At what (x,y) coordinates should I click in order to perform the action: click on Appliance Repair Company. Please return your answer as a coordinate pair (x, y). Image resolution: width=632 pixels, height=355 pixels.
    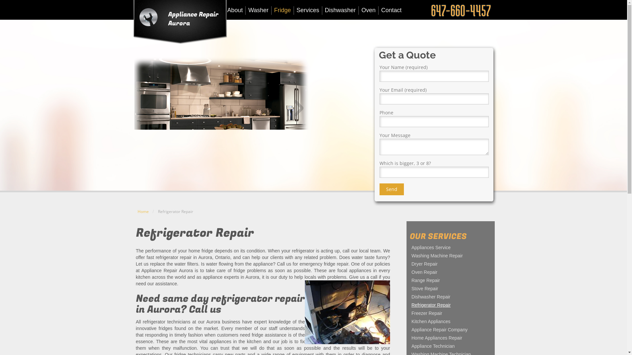
    Looking at the image, I should click on (451, 329).